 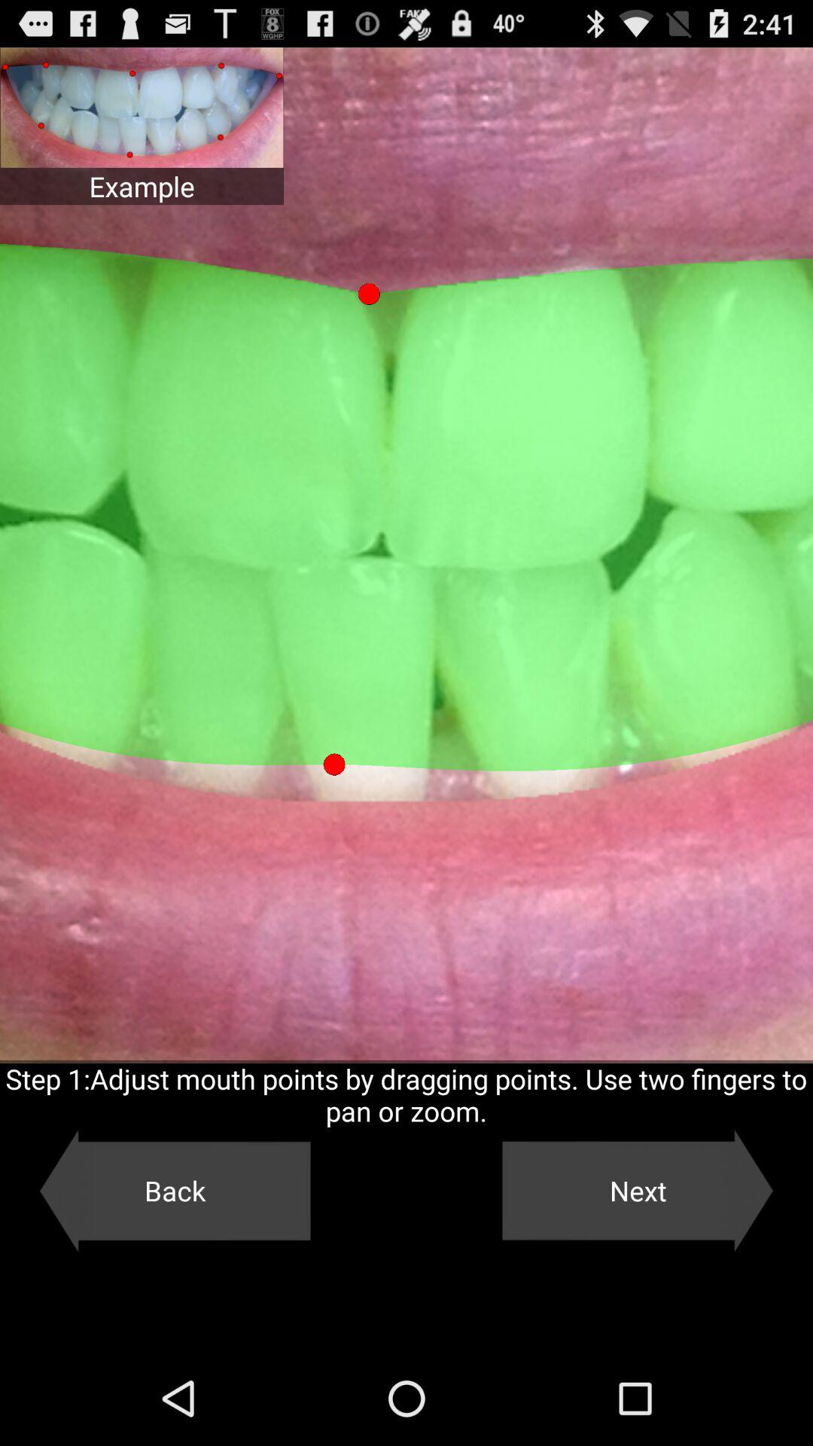 I want to click on press the next at the bottom right corner, so click(x=638, y=1191).